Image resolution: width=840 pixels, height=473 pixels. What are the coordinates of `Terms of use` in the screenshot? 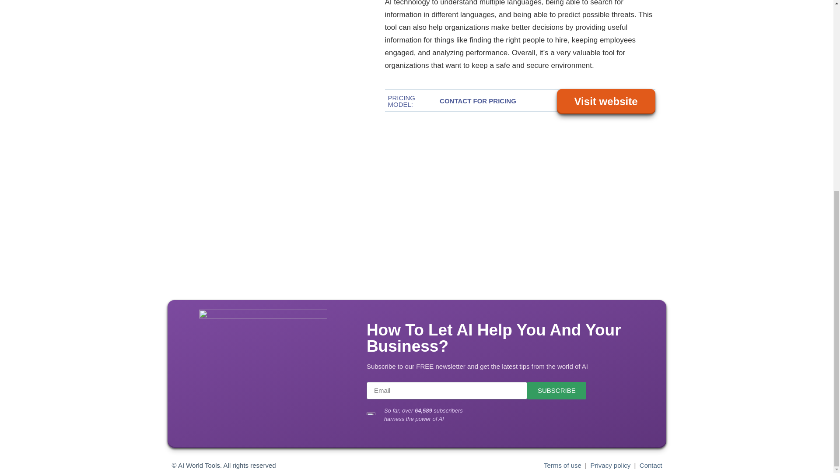 It's located at (562, 465).